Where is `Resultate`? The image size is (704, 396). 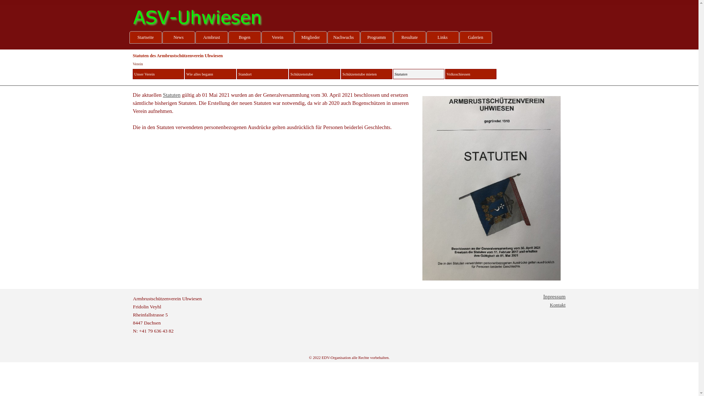 Resultate is located at coordinates (409, 37).